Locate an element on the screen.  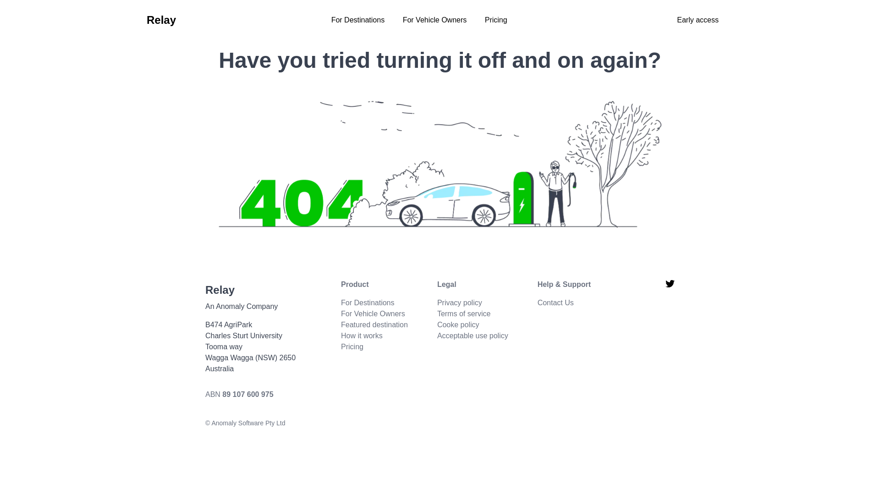
Early access is located at coordinates (698, 20).